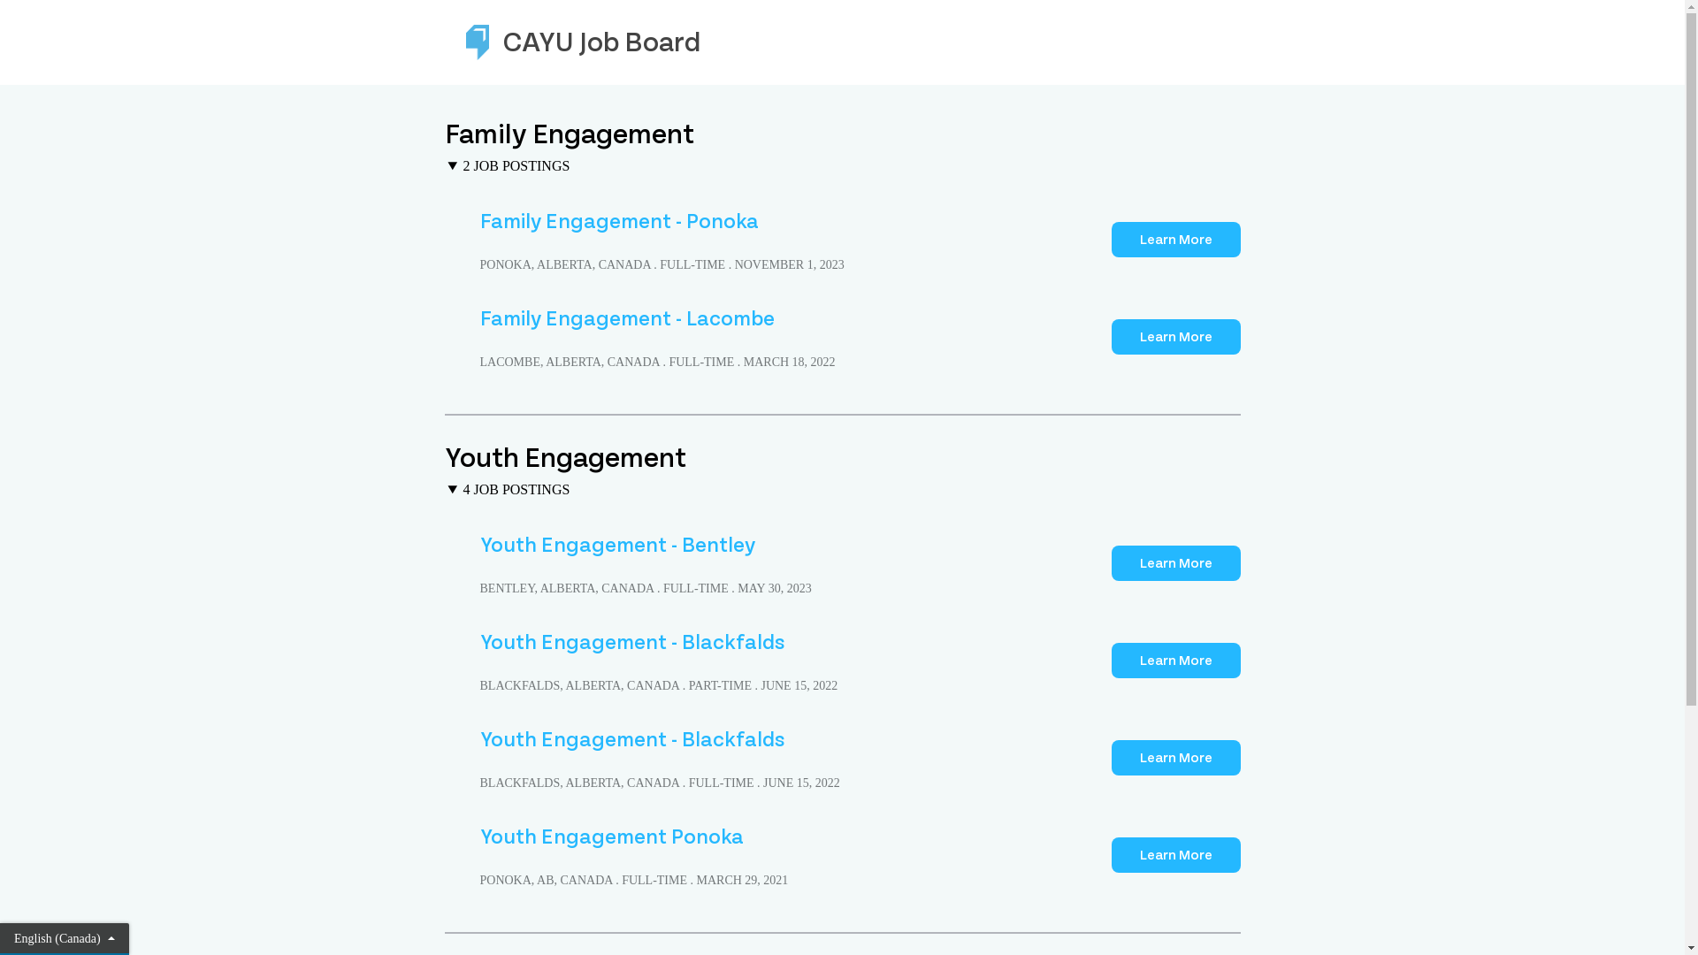  Describe the element at coordinates (842, 42) in the screenshot. I see `CAYU Job Board` at that location.